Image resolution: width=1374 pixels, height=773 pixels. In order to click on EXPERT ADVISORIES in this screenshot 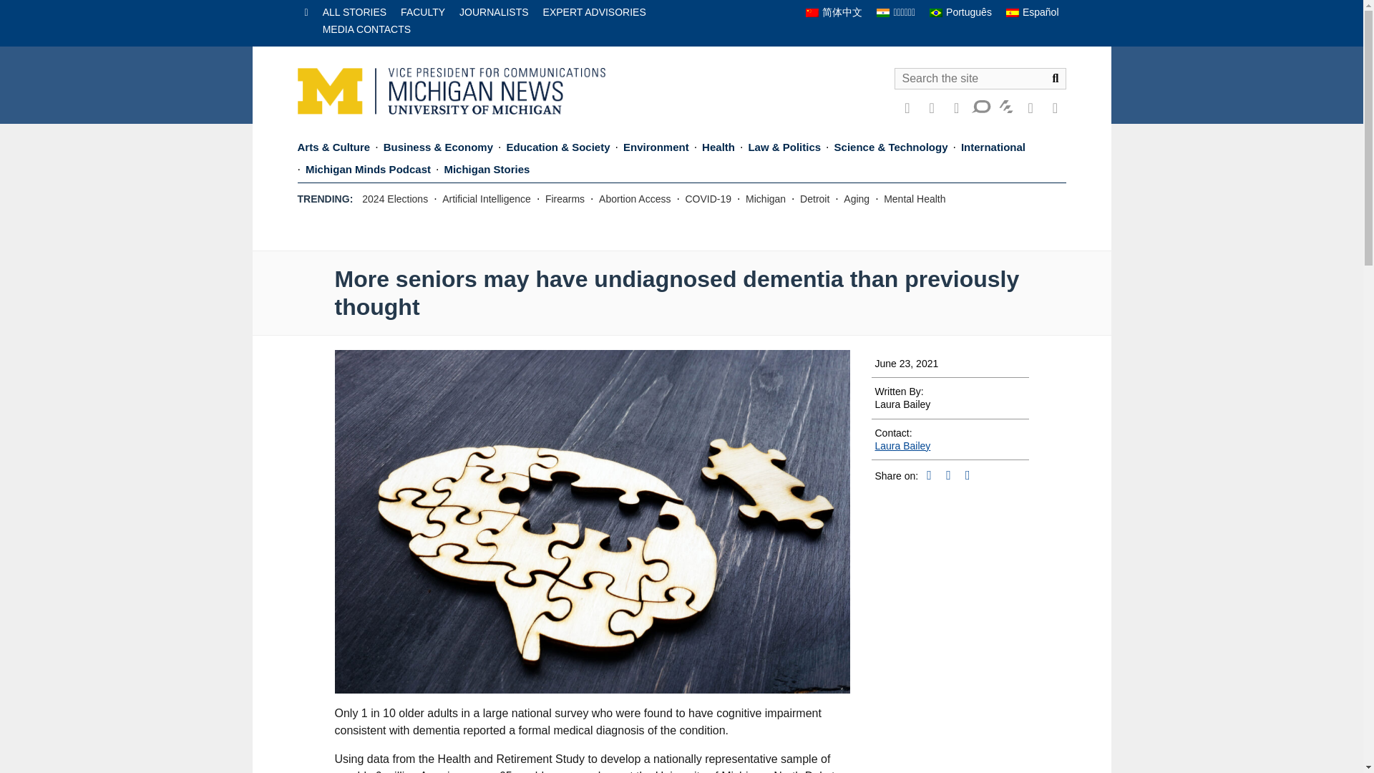, I will do `click(594, 11)`.